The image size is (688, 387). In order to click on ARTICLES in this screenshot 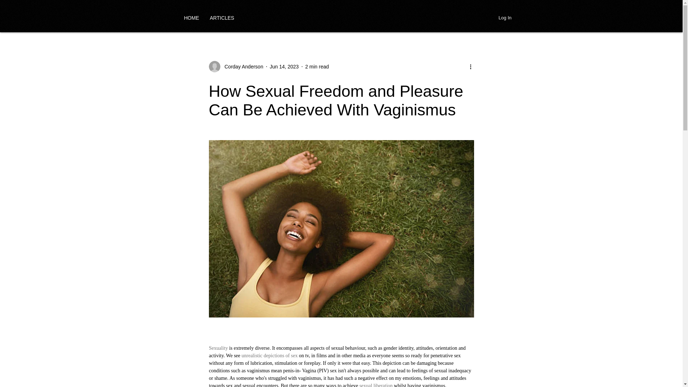, I will do `click(221, 18)`.